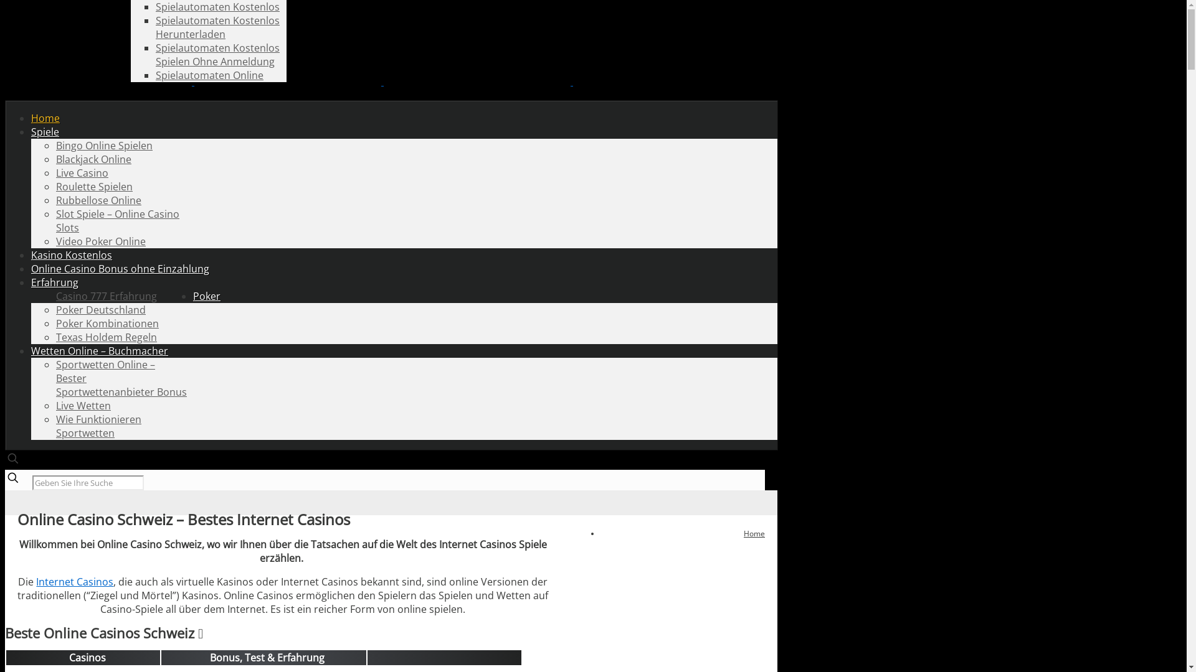 The image size is (1196, 672). What do you see at coordinates (107, 296) in the screenshot?
I see `Casino 777 Erfahrung` at bounding box center [107, 296].